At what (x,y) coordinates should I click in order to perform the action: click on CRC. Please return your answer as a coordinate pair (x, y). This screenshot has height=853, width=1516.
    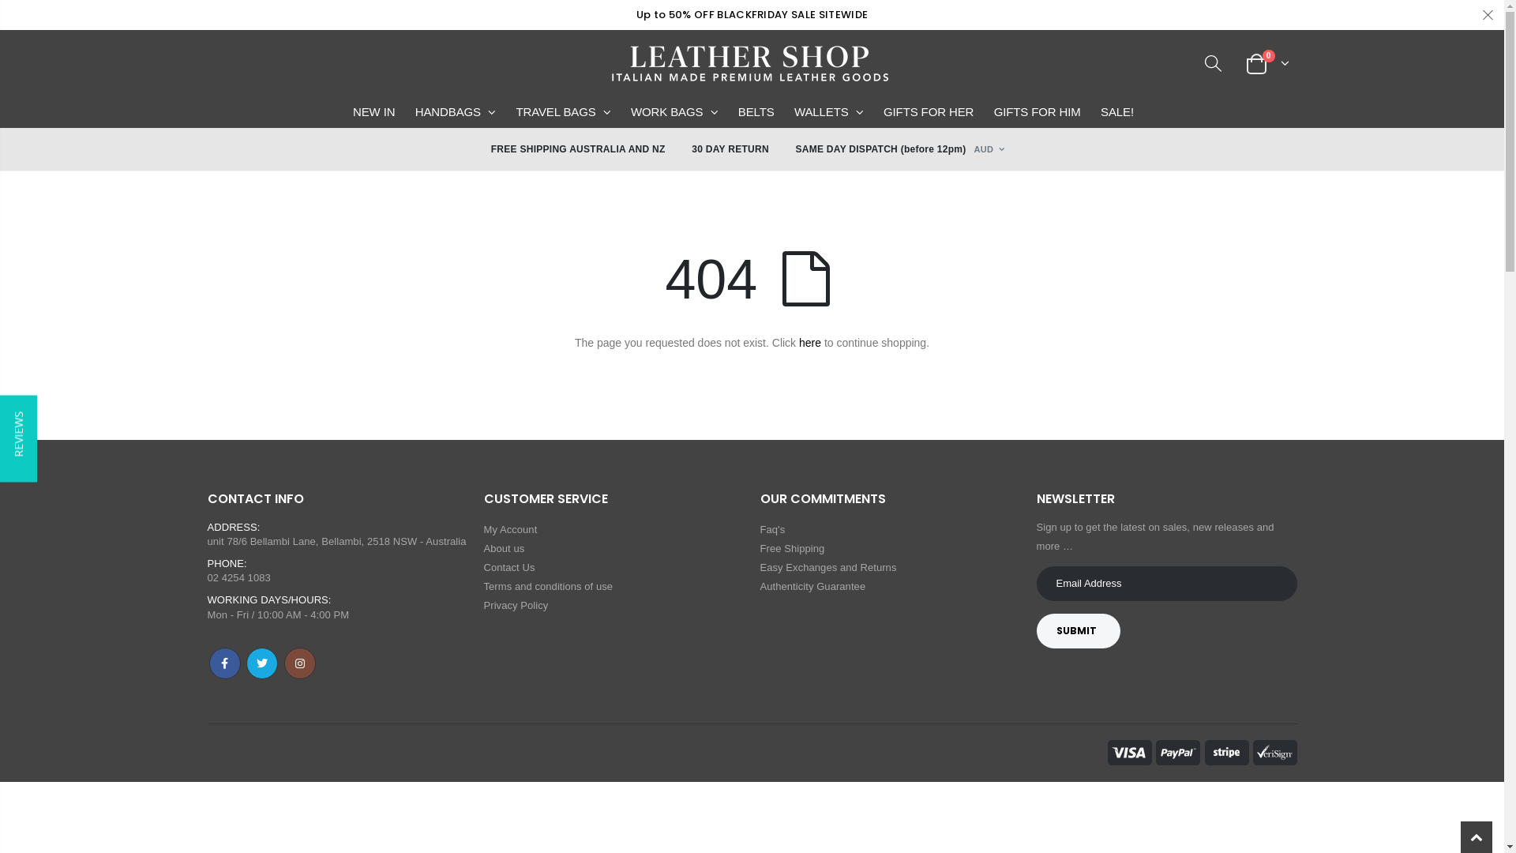
    Looking at the image, I should click on (989, 697).